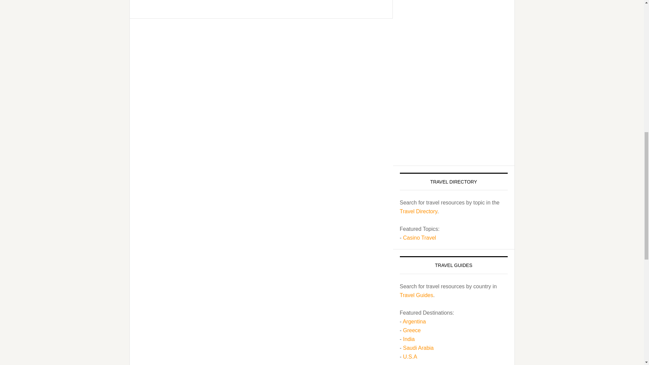 The width and height of the screenshot is (649, 365). I want to click on Saudi Arabia, so click(418, 347).